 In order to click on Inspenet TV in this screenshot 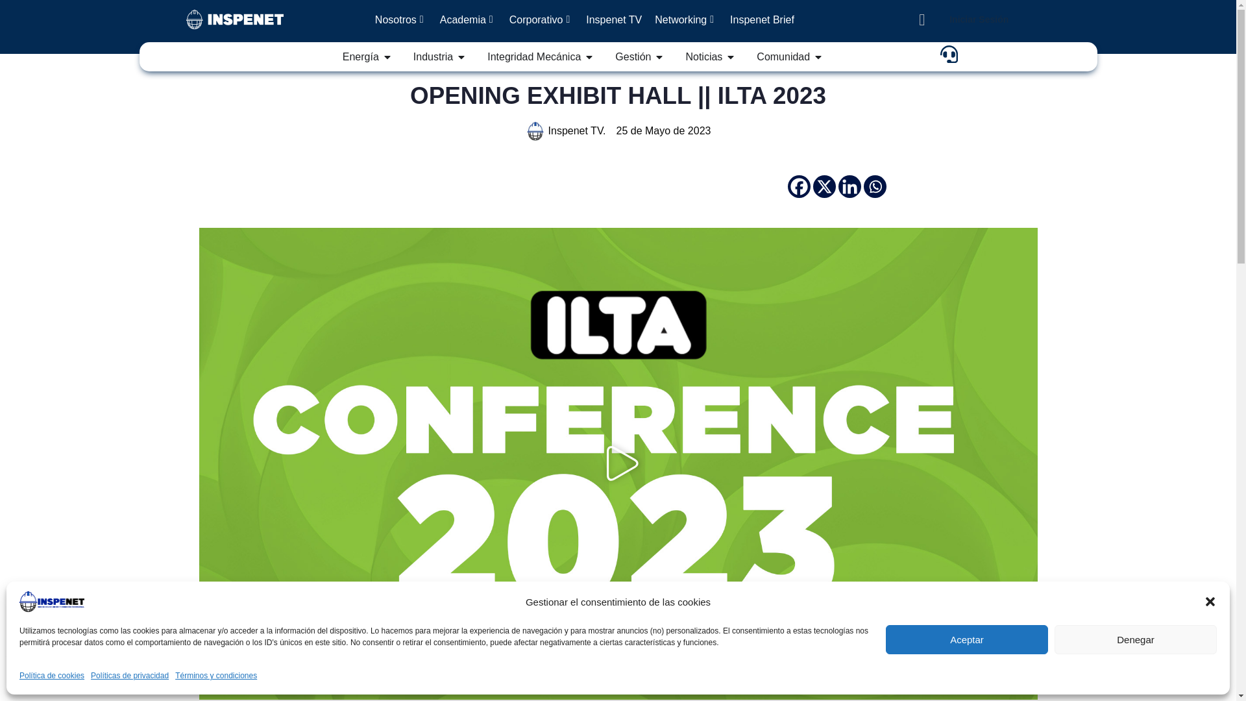, I will do `click(613, 19)`.